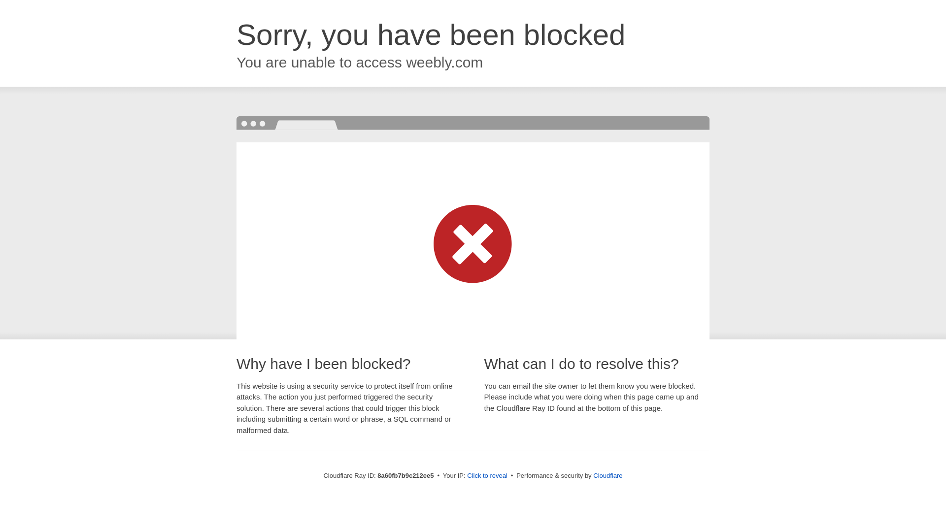 Image resolution: width=946 pixels, height=532 pixels. Describe the element at coordinates (608, 475) in the screenshot. I see `Cloudflare` at that location.